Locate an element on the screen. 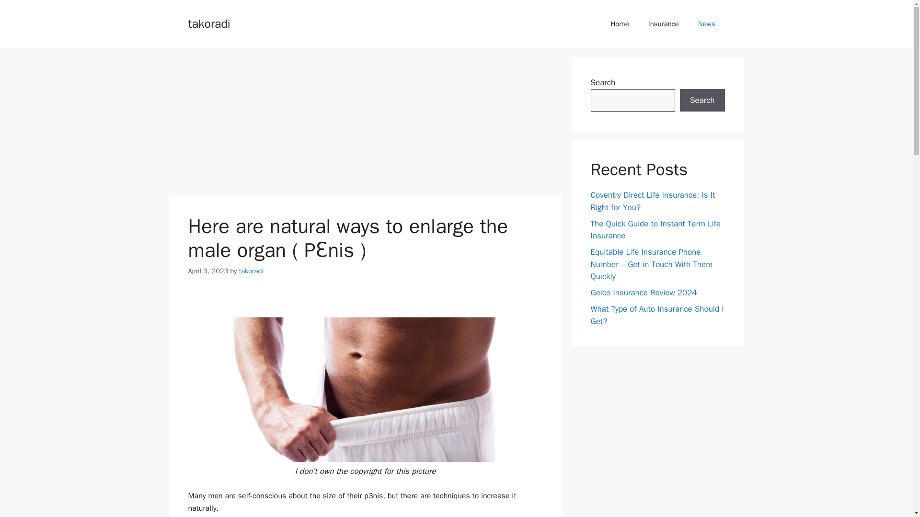 This screenshot has height=517, width=920. Insurance is located at coordinates (663, 24).